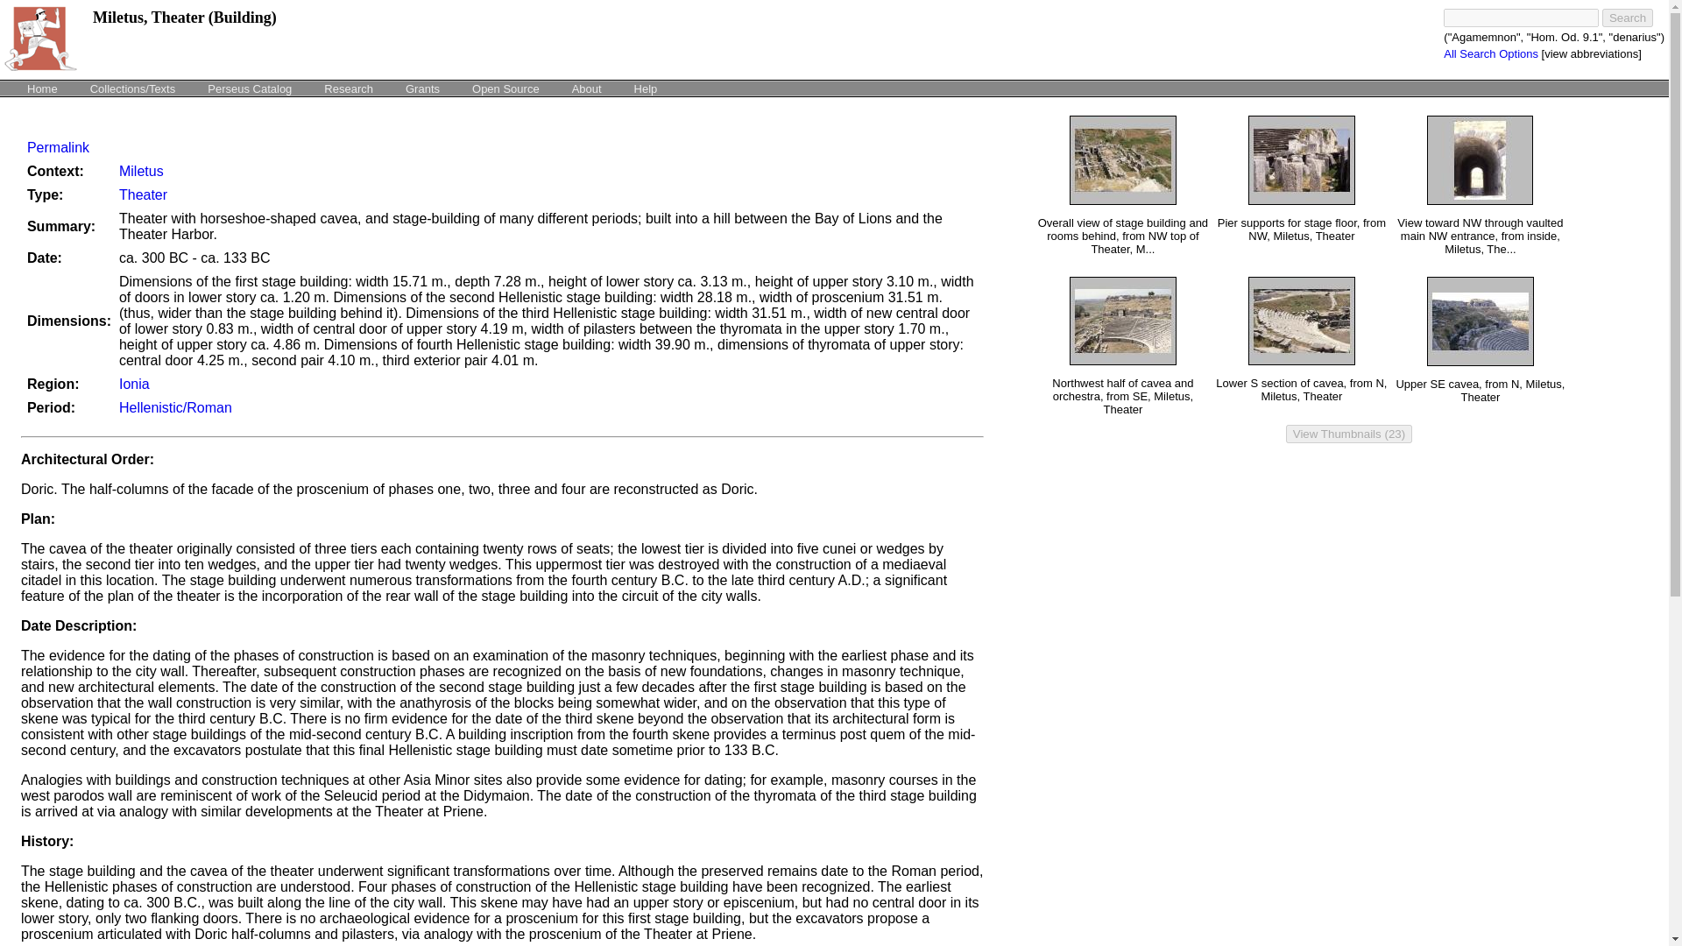 The width and height of the screenshot is (1682, 946). Describe the element at coordinates (58, 147) in the screenshot. I see `Permalink` at that location.